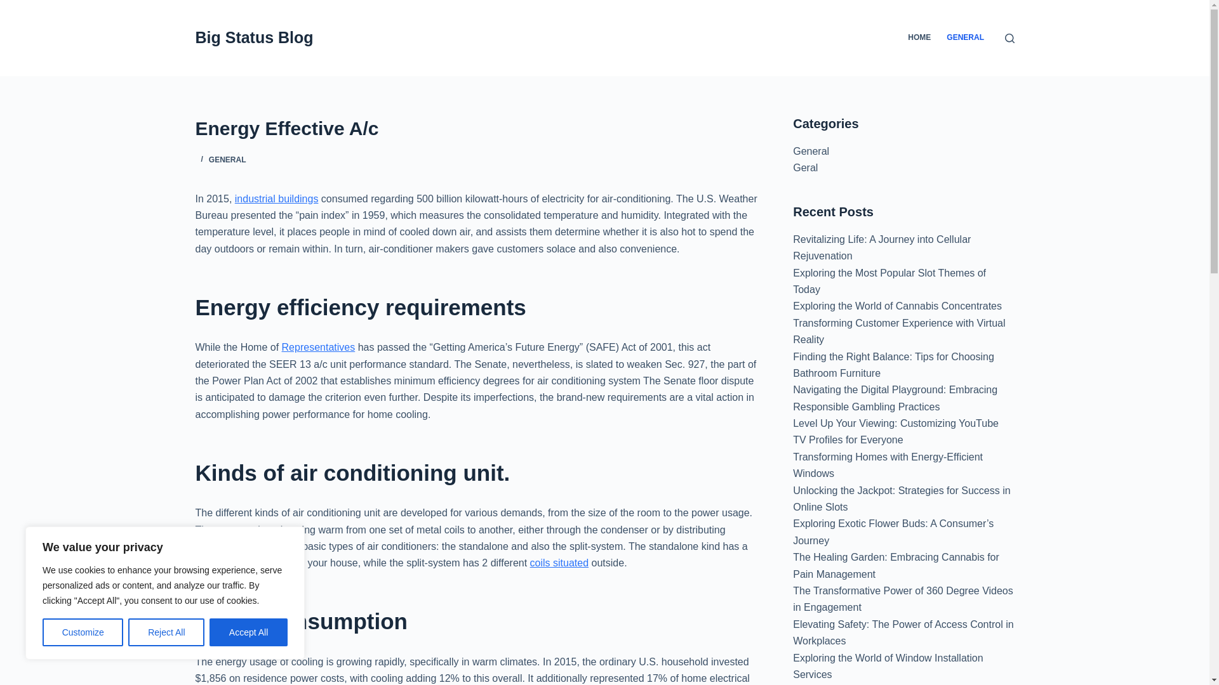  I want to click on Exploring the Most Popular Slot Themes of Today, so click(889, 282).